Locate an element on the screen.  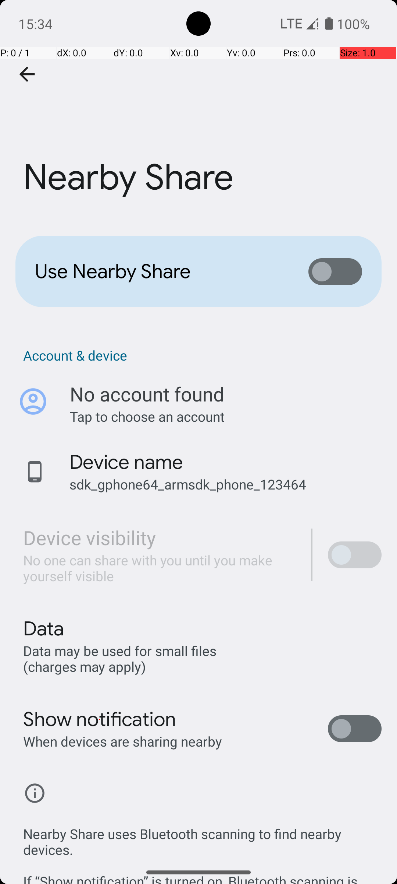
Data is located at coordinates (43, 629).